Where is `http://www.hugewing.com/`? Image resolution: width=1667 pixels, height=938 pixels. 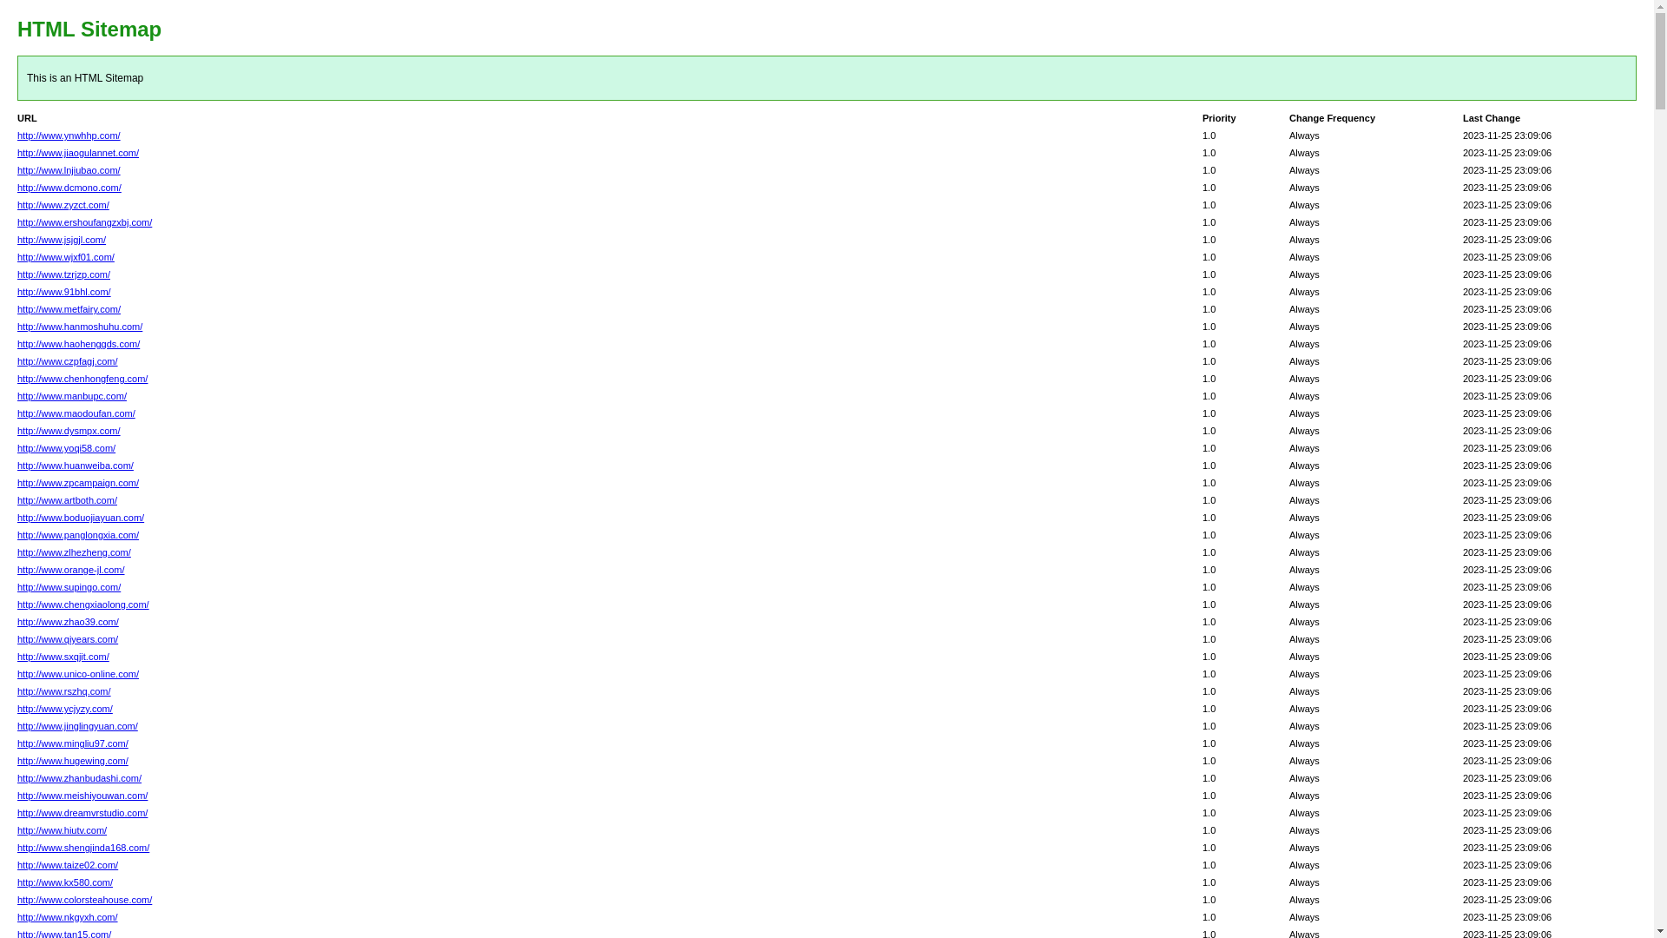
http://www.hugewing.com/ is located at coordinates (73, 761).